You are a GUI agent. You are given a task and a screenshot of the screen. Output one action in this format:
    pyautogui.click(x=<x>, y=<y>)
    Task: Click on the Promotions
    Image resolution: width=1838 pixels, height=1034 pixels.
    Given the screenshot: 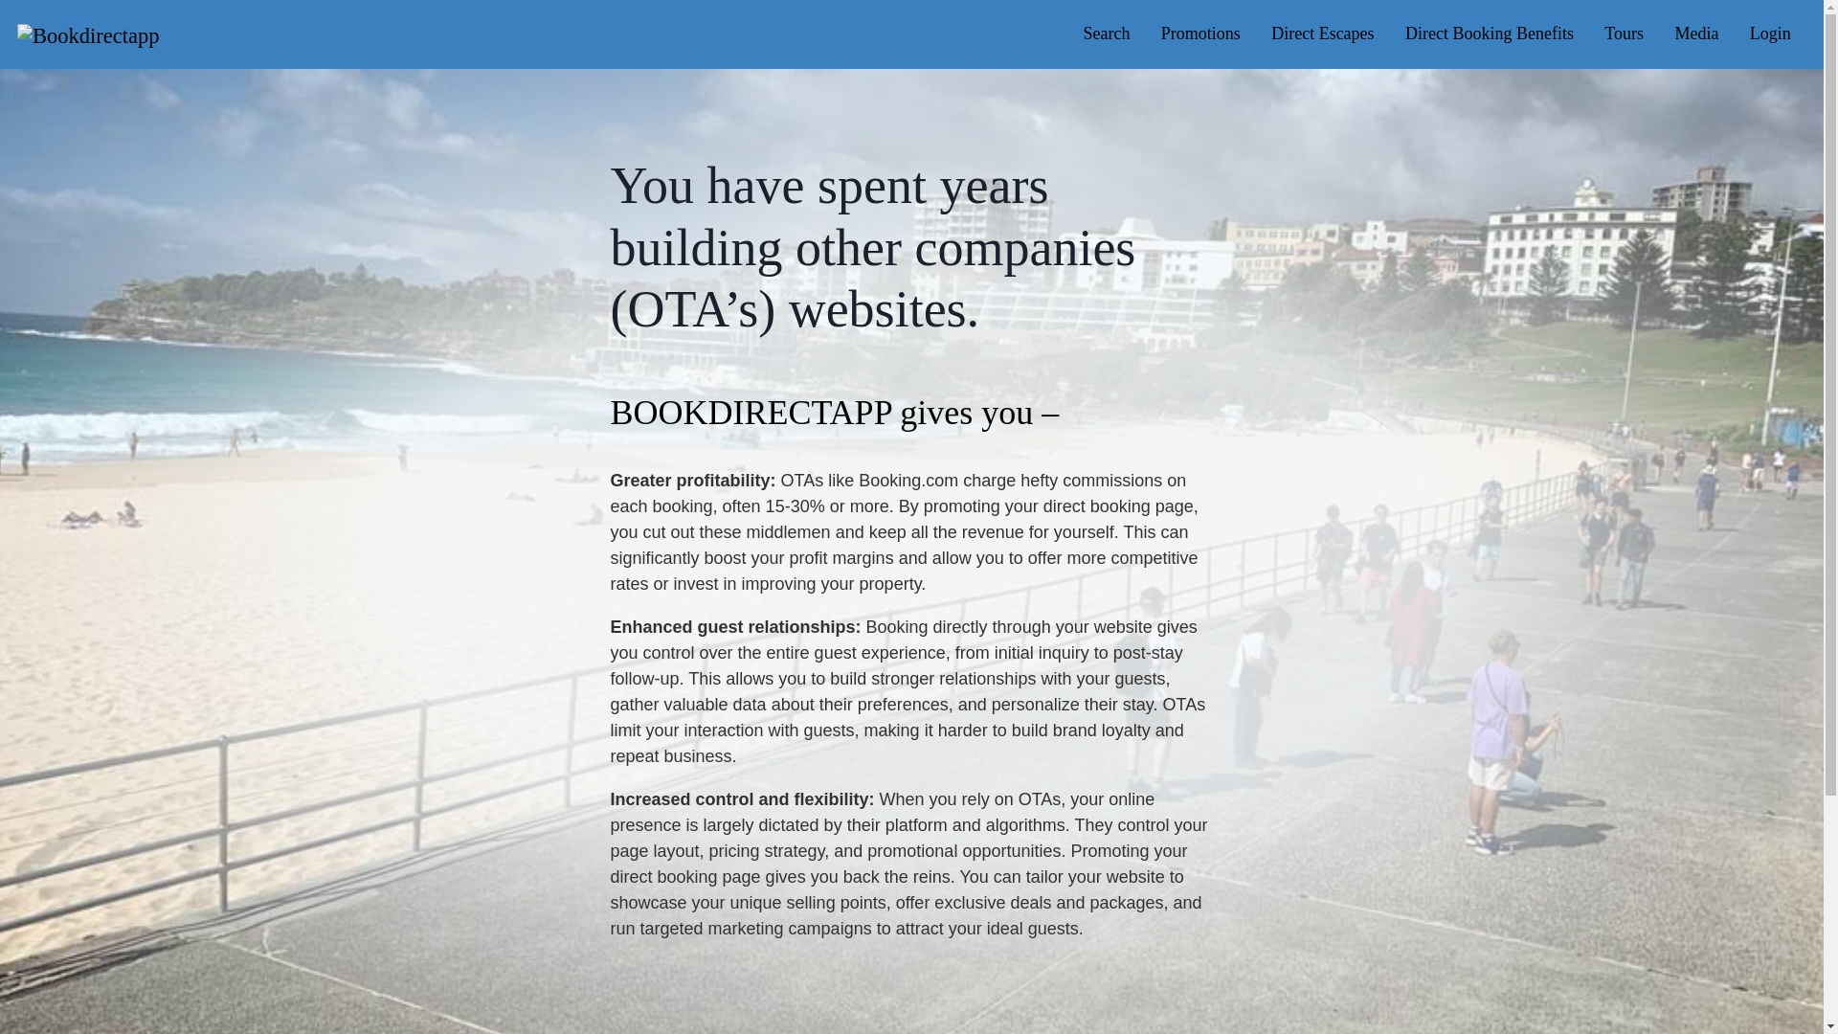 What is the action you would take?
    pyautogui.click(x=1200, y=34)
    